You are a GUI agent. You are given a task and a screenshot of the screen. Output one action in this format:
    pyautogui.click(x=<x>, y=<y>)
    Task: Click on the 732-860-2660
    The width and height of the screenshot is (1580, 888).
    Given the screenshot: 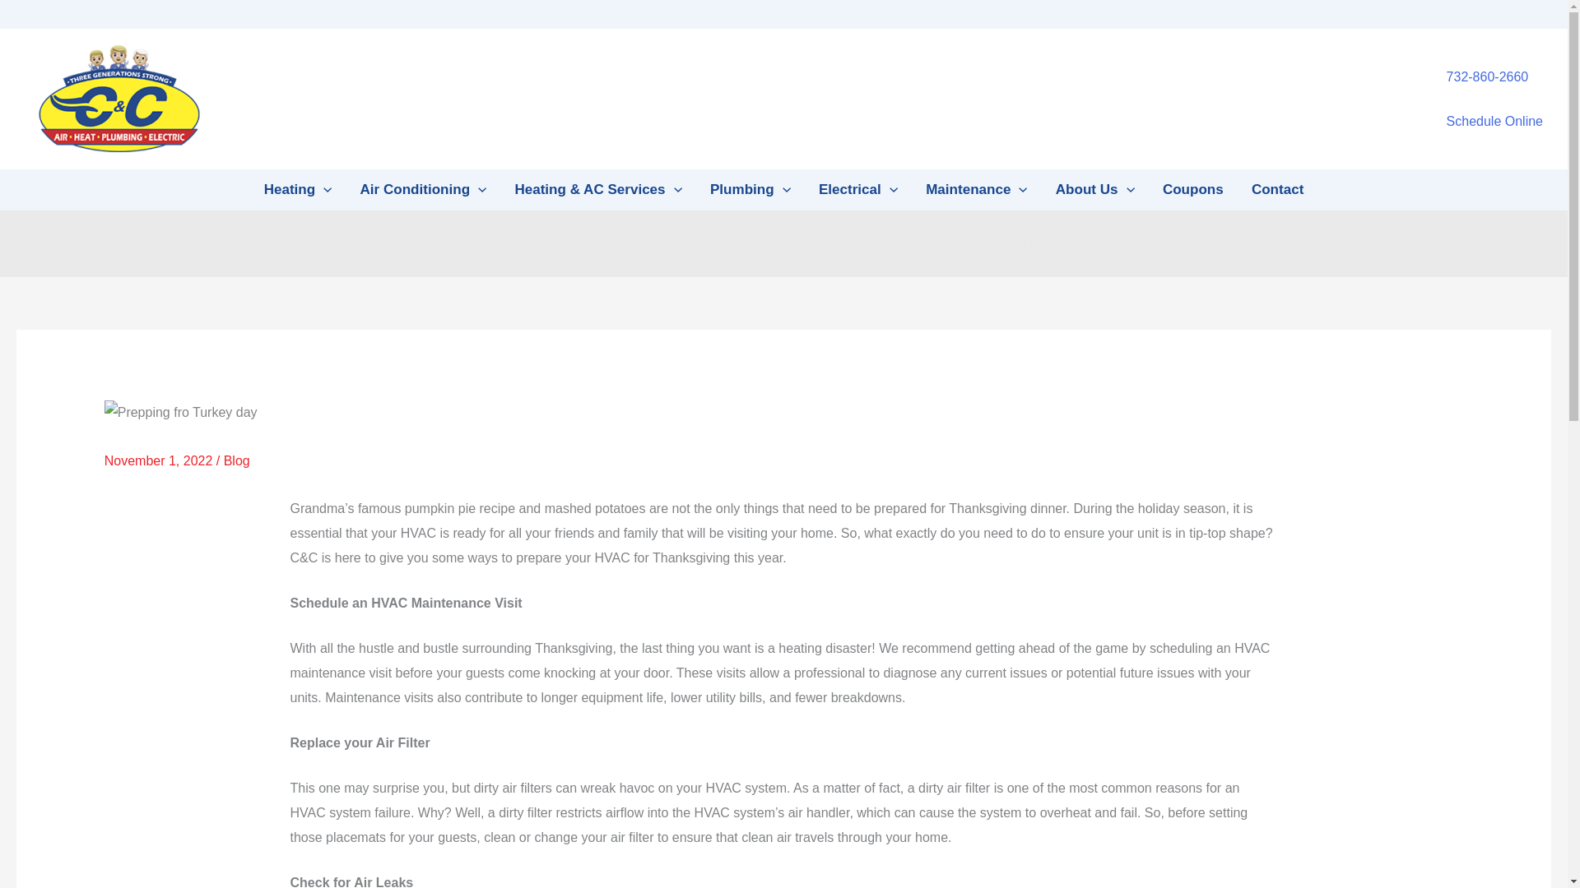 What is the action you would take?
    pyautogui.click(x=1488, y=76)
    